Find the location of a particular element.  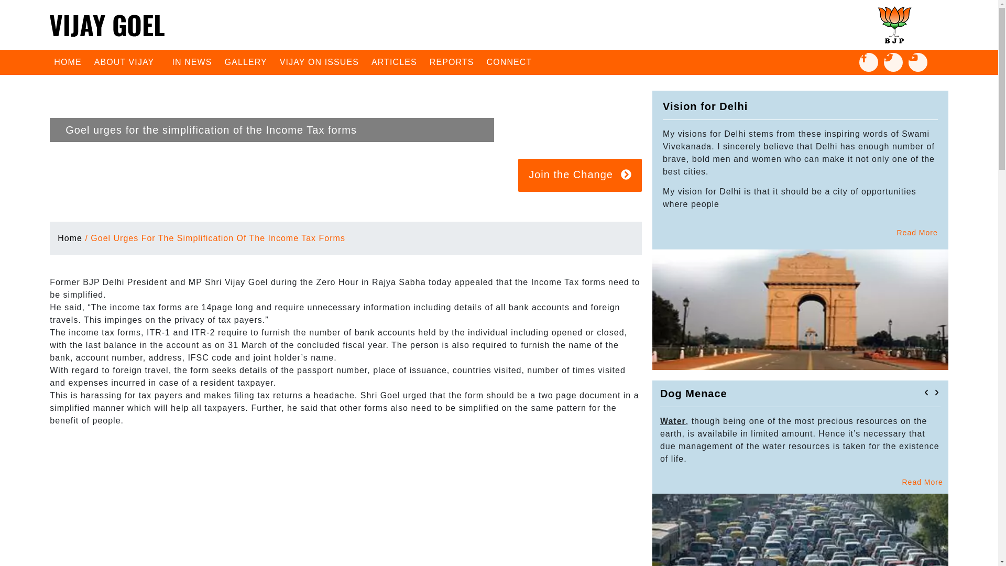

HOME is located at coordinates (67, 62).